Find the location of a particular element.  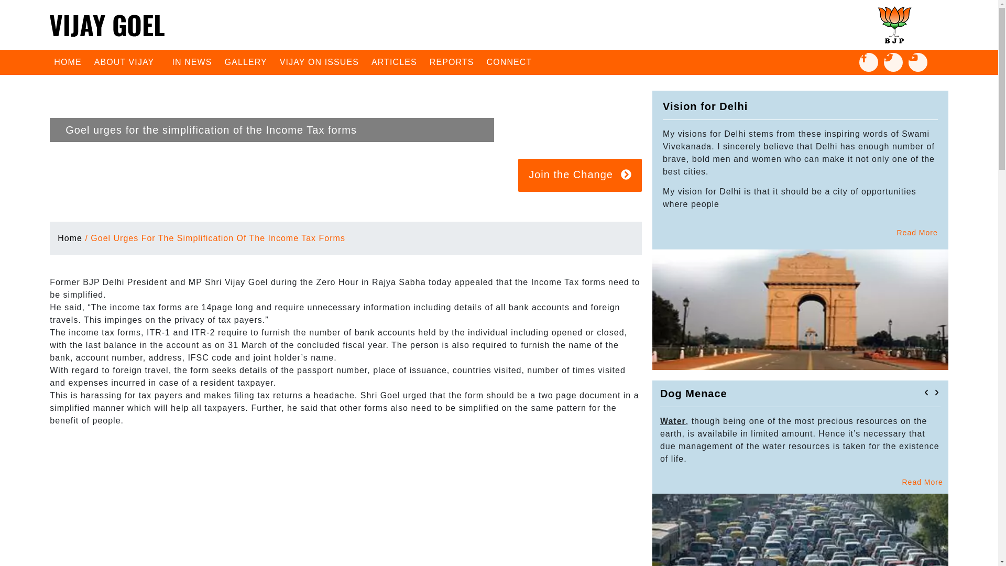

HOME is located at coordinates (67, 62).